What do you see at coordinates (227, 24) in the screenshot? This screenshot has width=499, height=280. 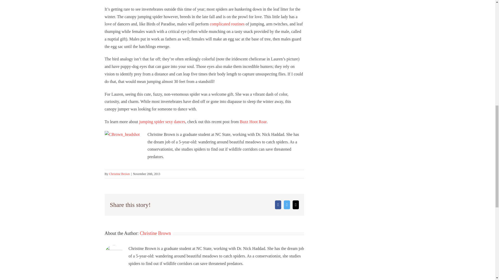 I see `complicated routines` at bounding box center [227, 24].